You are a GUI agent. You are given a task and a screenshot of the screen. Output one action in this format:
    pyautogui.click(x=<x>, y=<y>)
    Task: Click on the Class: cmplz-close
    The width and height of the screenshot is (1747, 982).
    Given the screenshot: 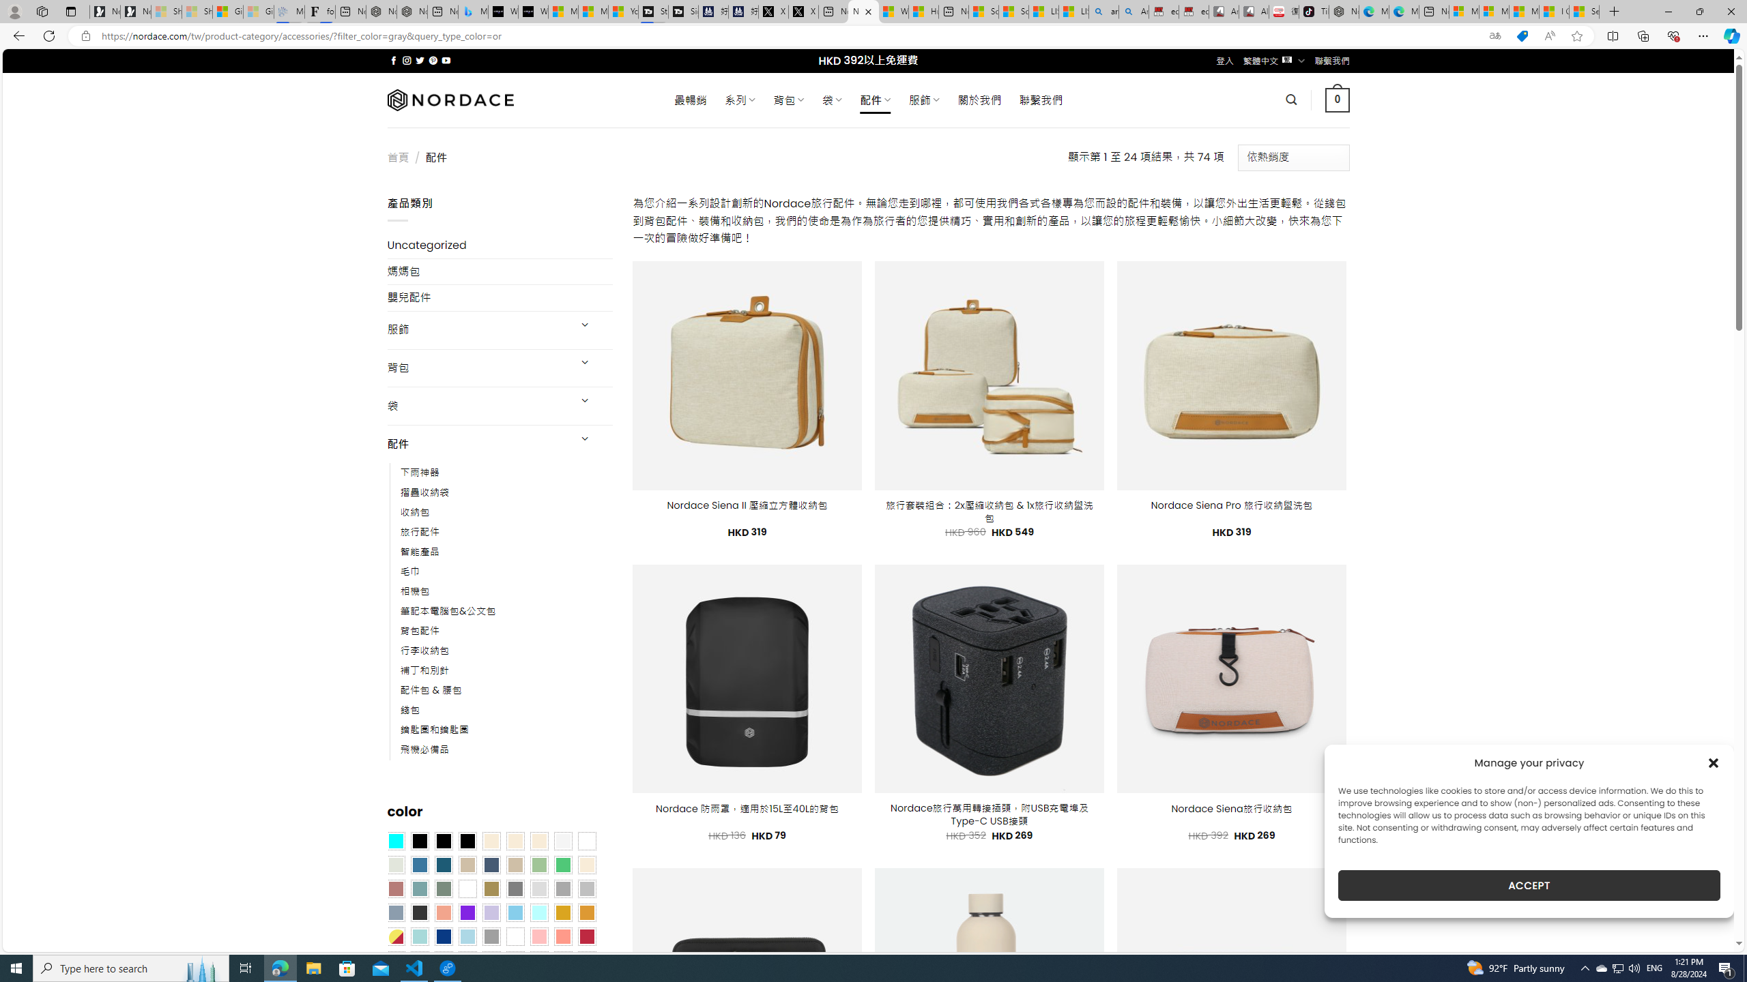 What is the action you would take?
    pyautogui.click(x=1714, y=762)
    